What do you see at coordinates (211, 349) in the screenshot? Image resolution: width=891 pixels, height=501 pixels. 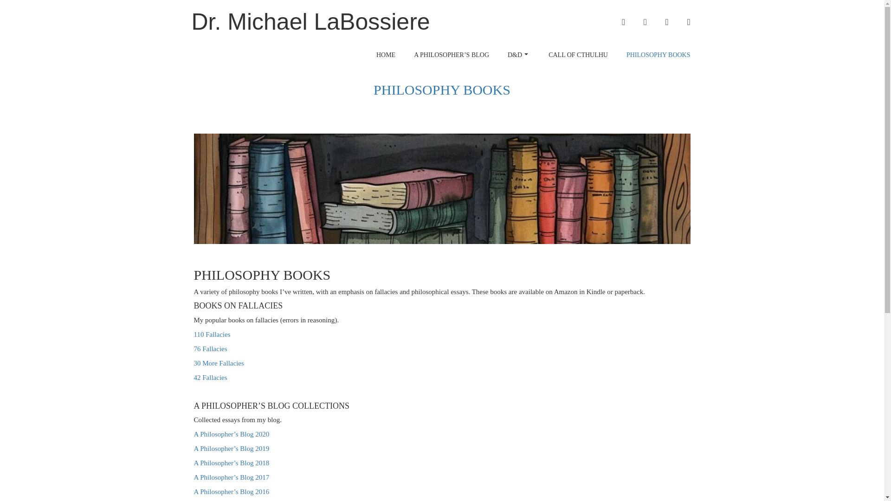 I see `76 Fallacies` at bounding box center [211, 349].